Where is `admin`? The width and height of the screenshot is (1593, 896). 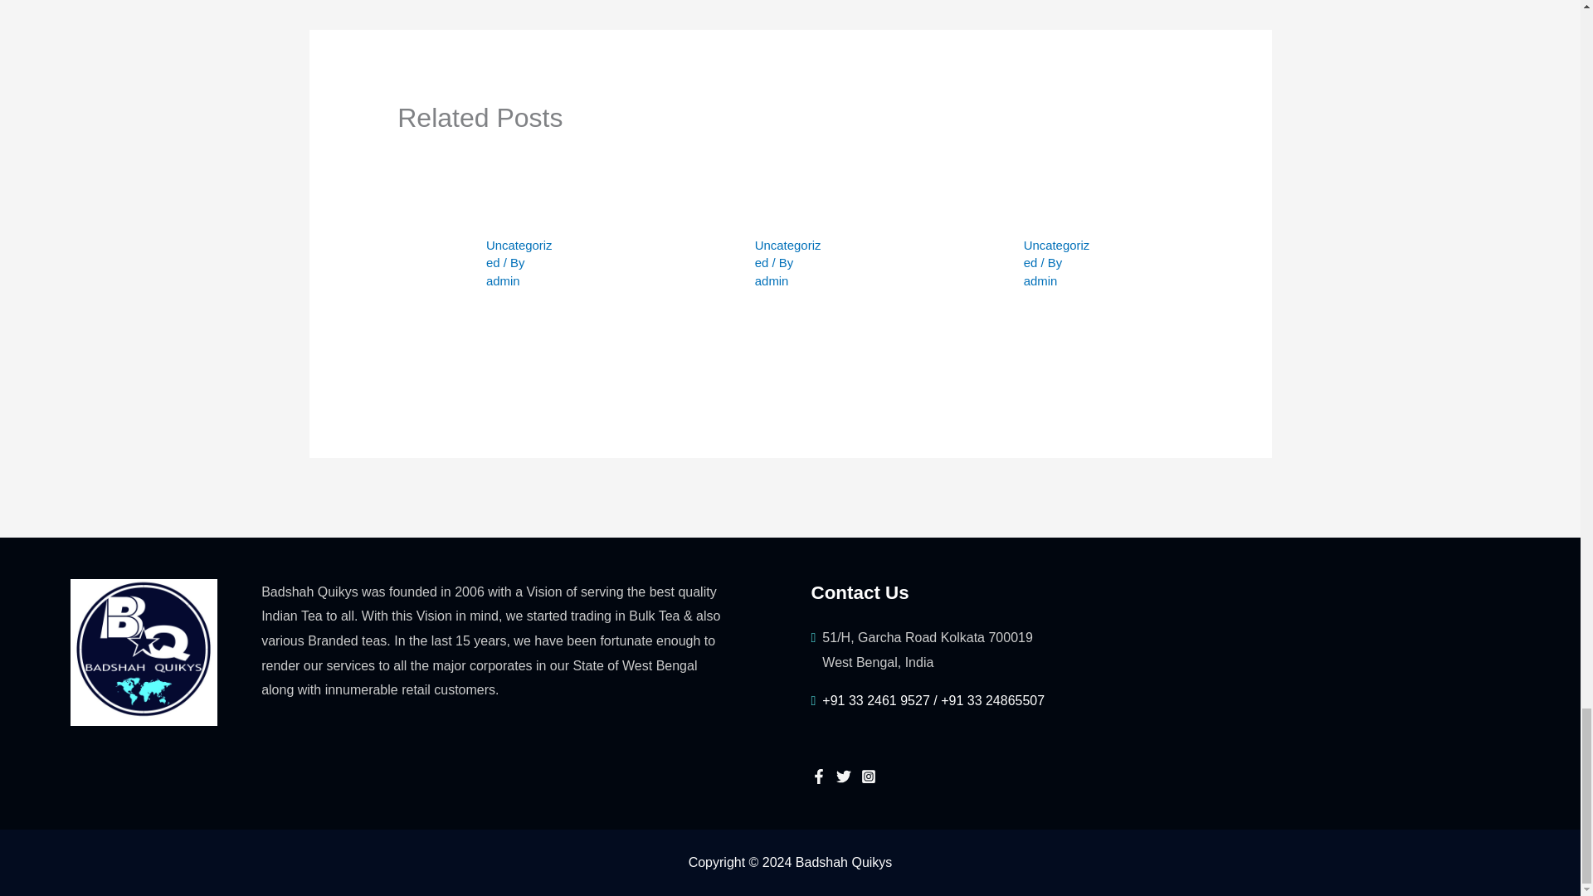
admin is located at coordinates (503, 280).